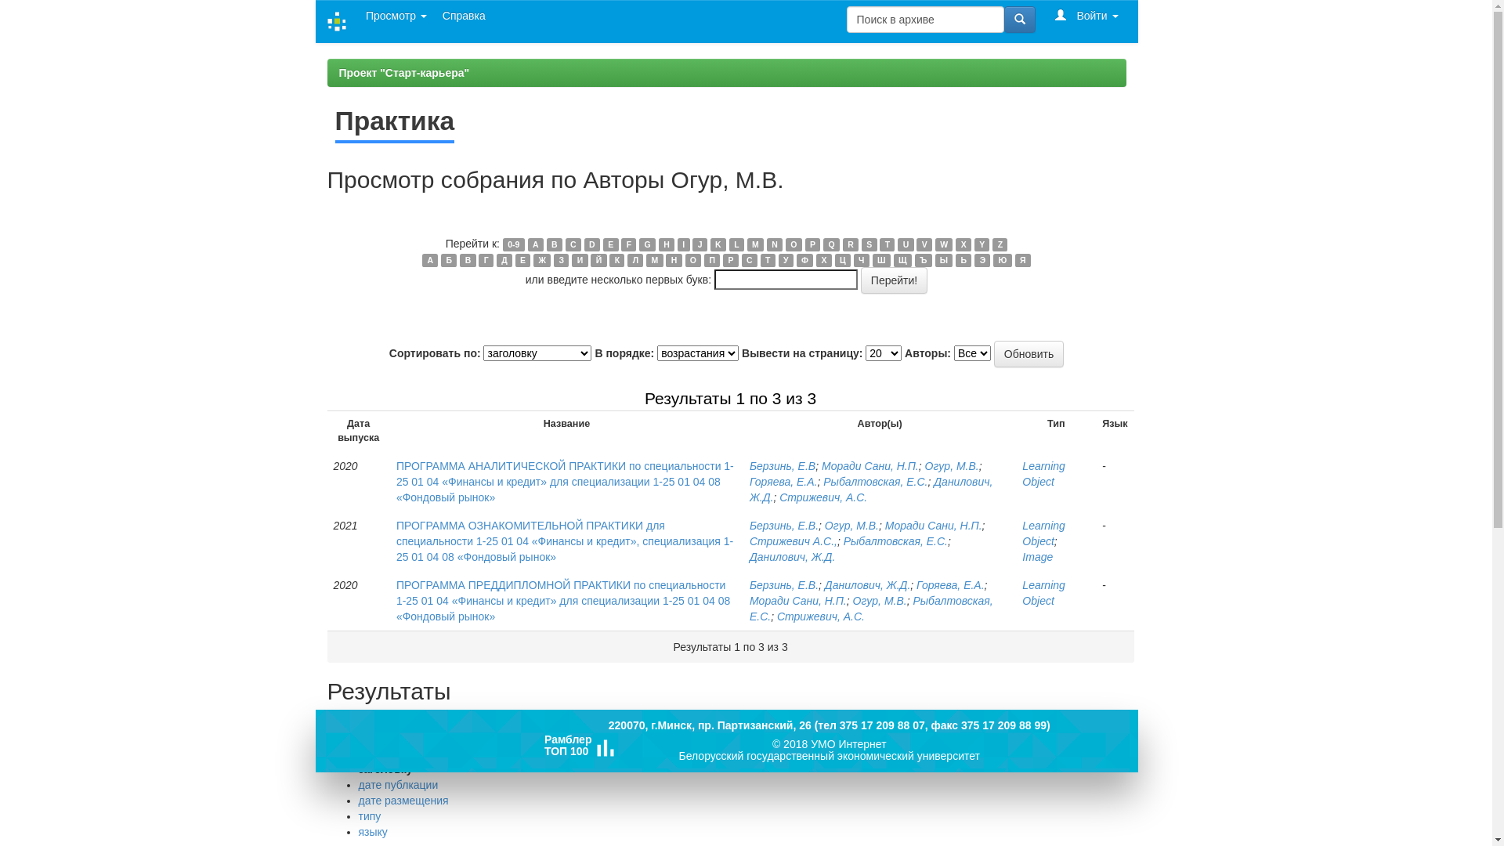  I want to click on F, so click(628, 244).